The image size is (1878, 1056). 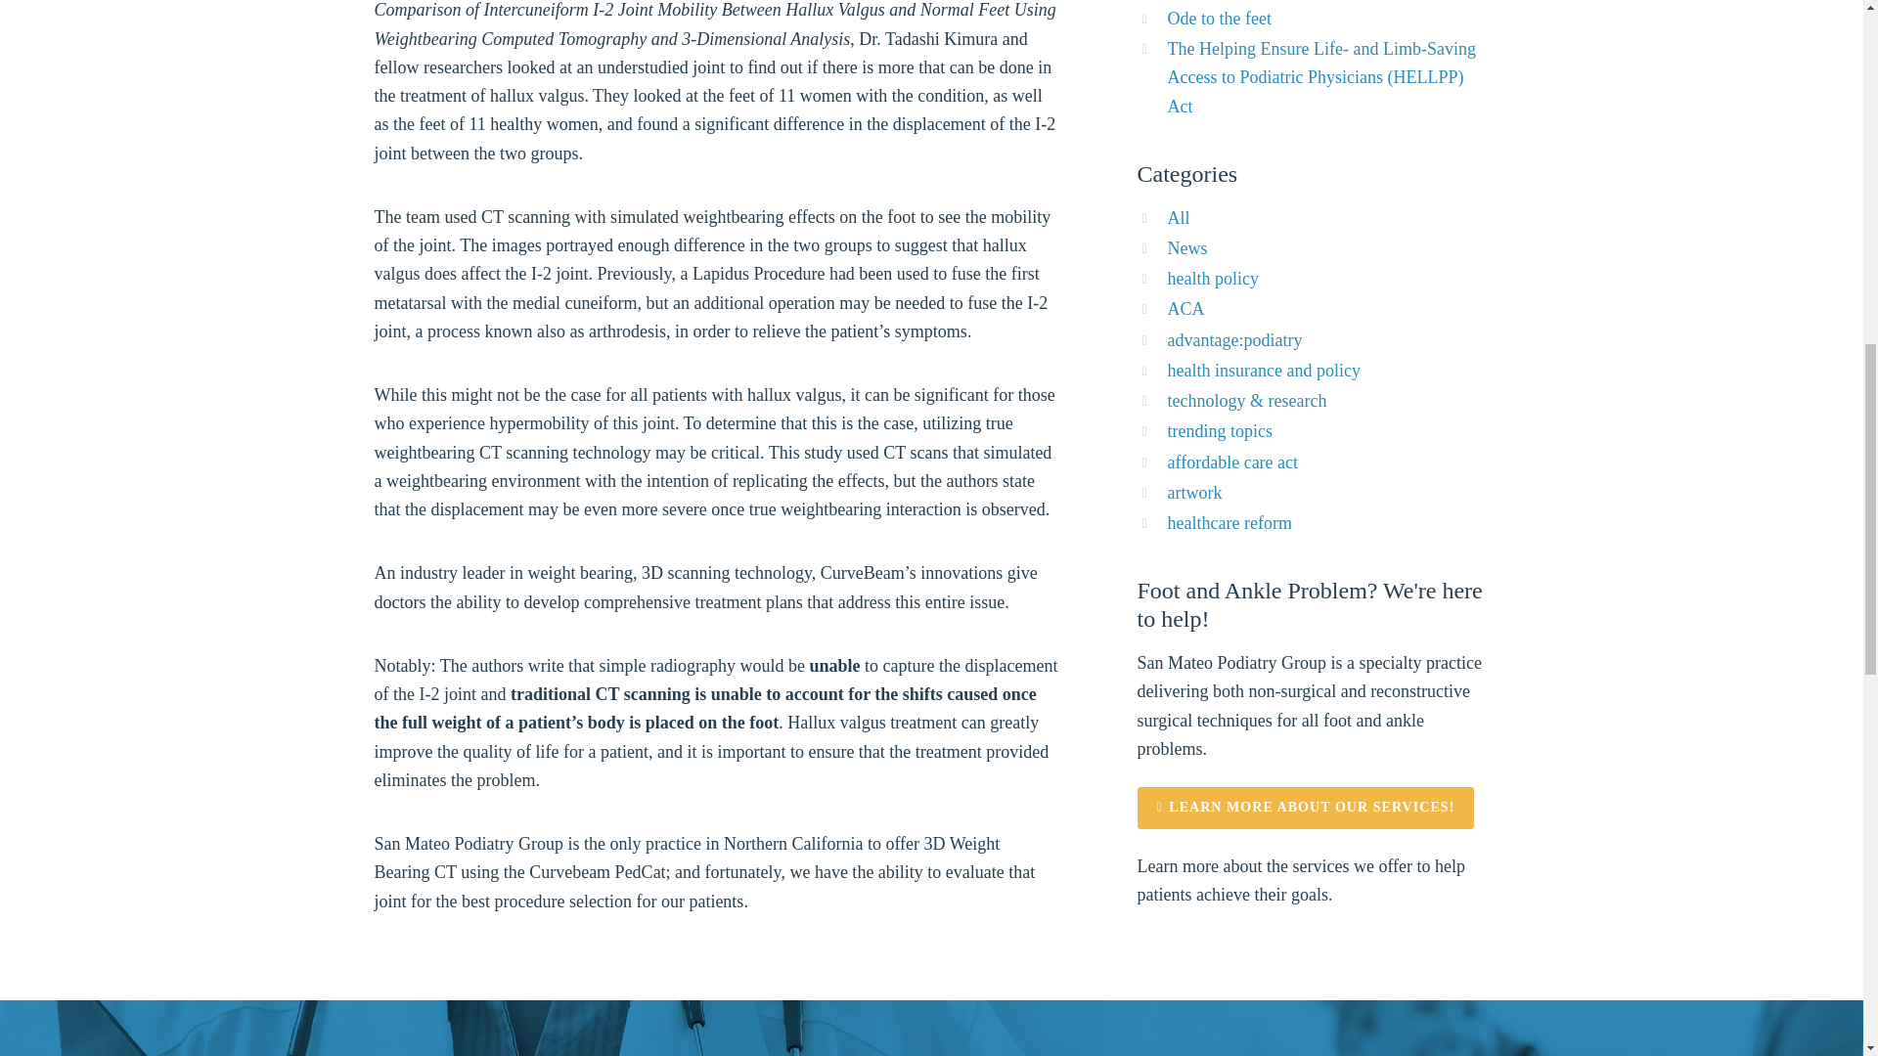 What do you see at coordinates (1187, 248) in the screenshot?
I see `News` at bounding box center [1187, 248].